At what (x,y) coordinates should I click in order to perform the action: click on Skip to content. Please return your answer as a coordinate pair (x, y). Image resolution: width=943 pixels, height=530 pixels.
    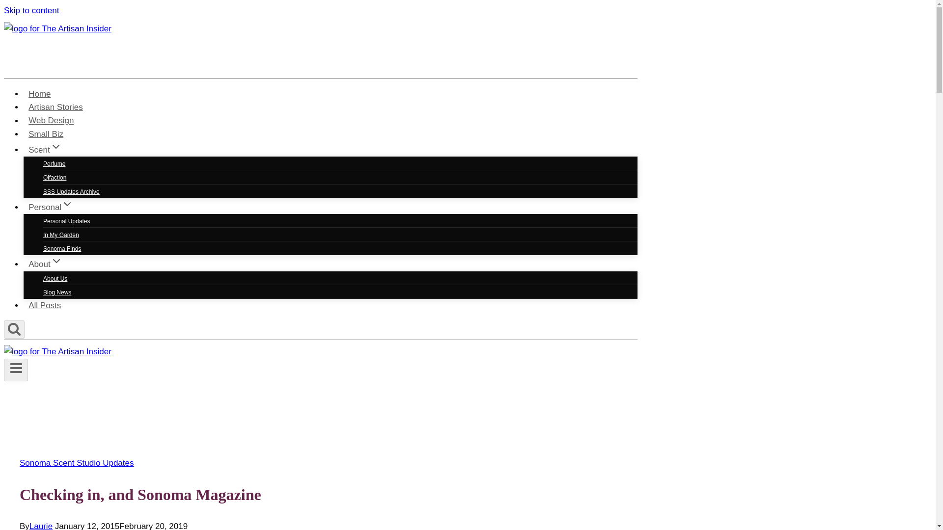
    Looking at the image, I should click on (31, 10).